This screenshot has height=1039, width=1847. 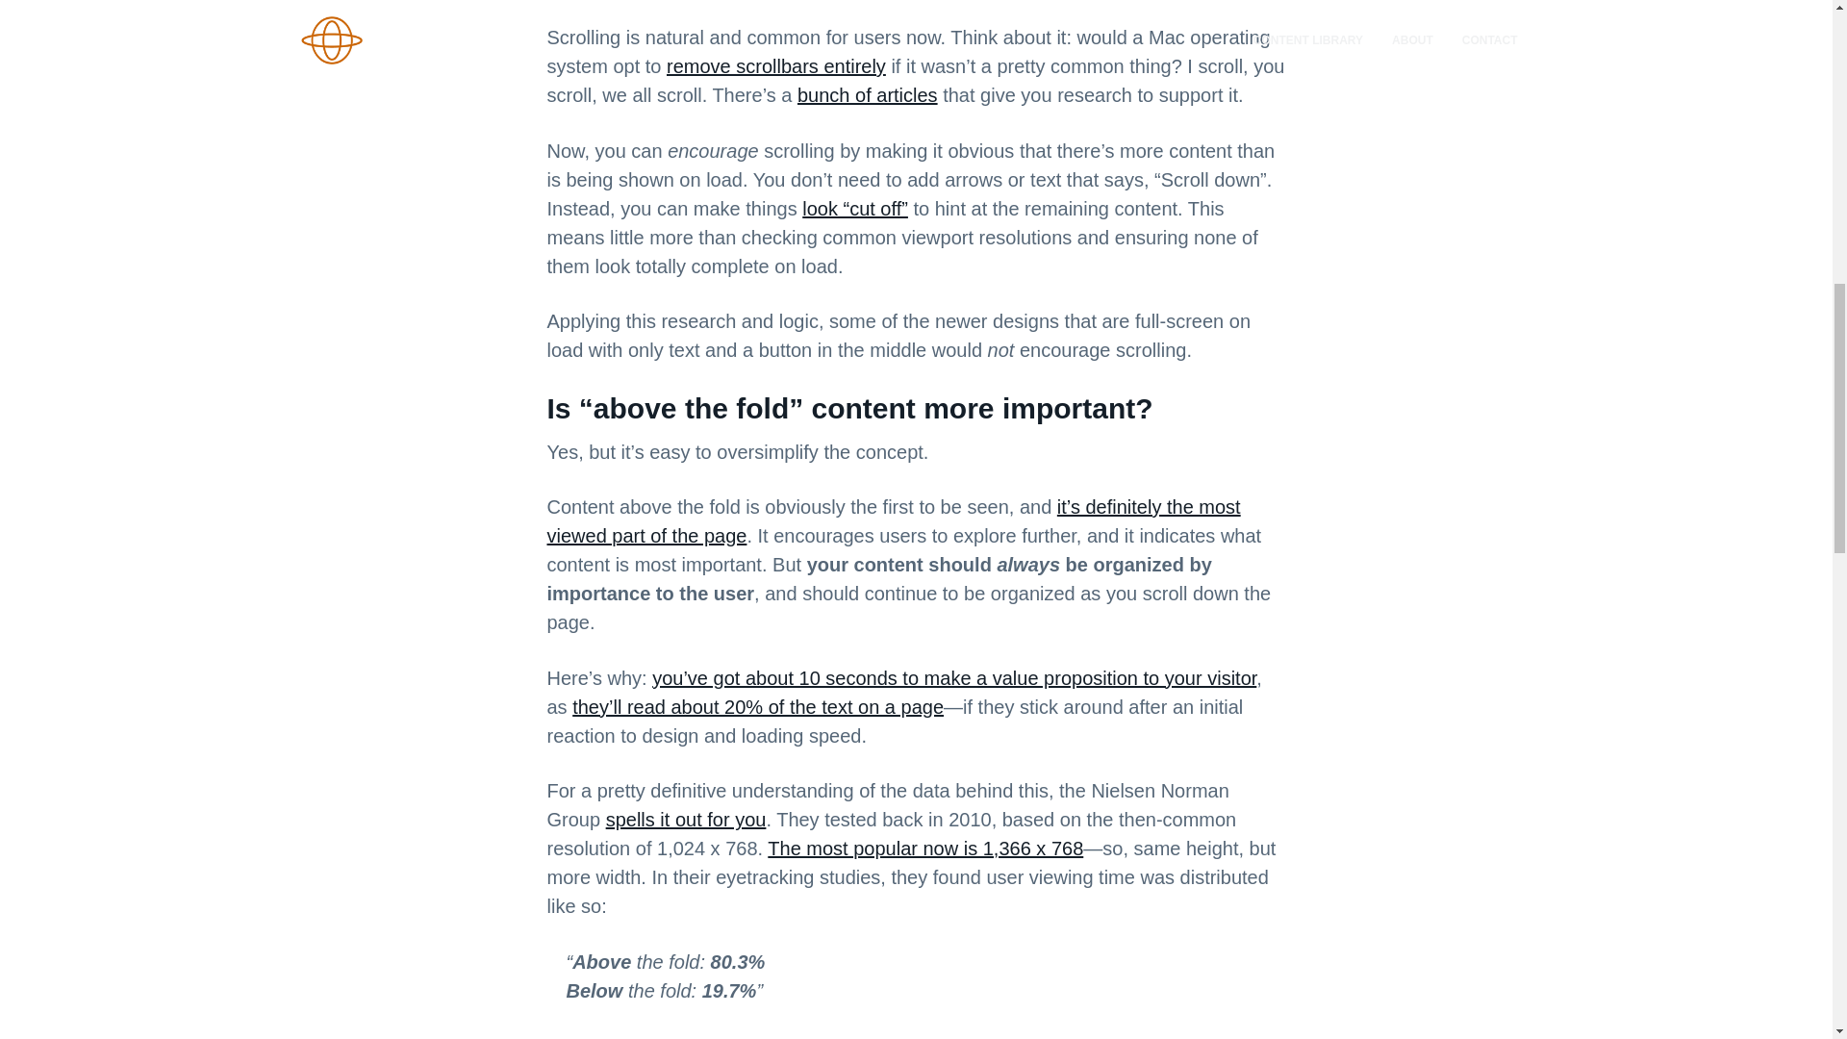 What do you see at coordinates (868, 94) in the screenshot?
I see `bunch of articles` at bounding box center [868, 94].